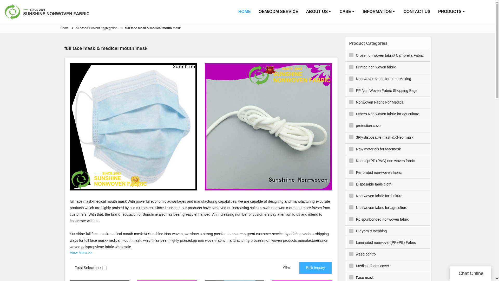 This screenshot has height=281, width=499. What do you see at coordinates (347, 11) in the screenshot?
I see `CASE` at bounding box center [347, 11].